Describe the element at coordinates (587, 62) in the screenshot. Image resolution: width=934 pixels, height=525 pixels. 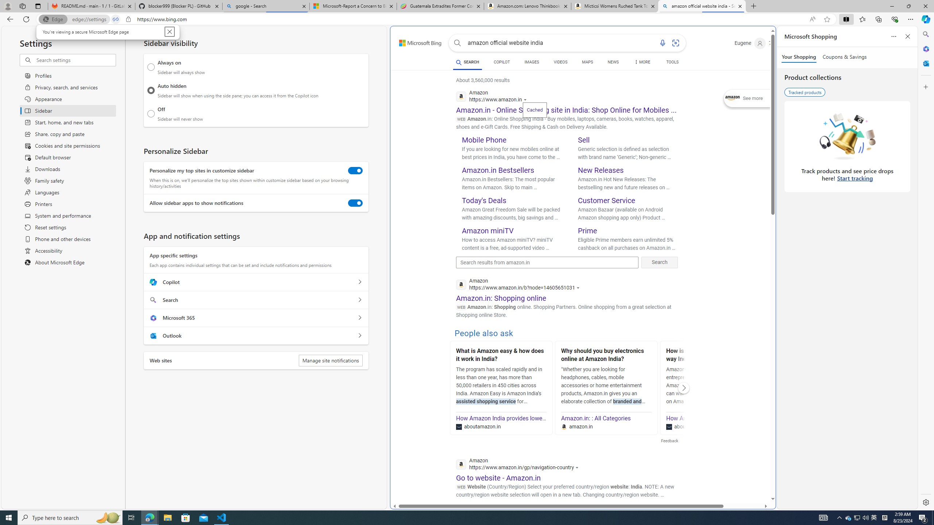
I see `MAPS` at that location.